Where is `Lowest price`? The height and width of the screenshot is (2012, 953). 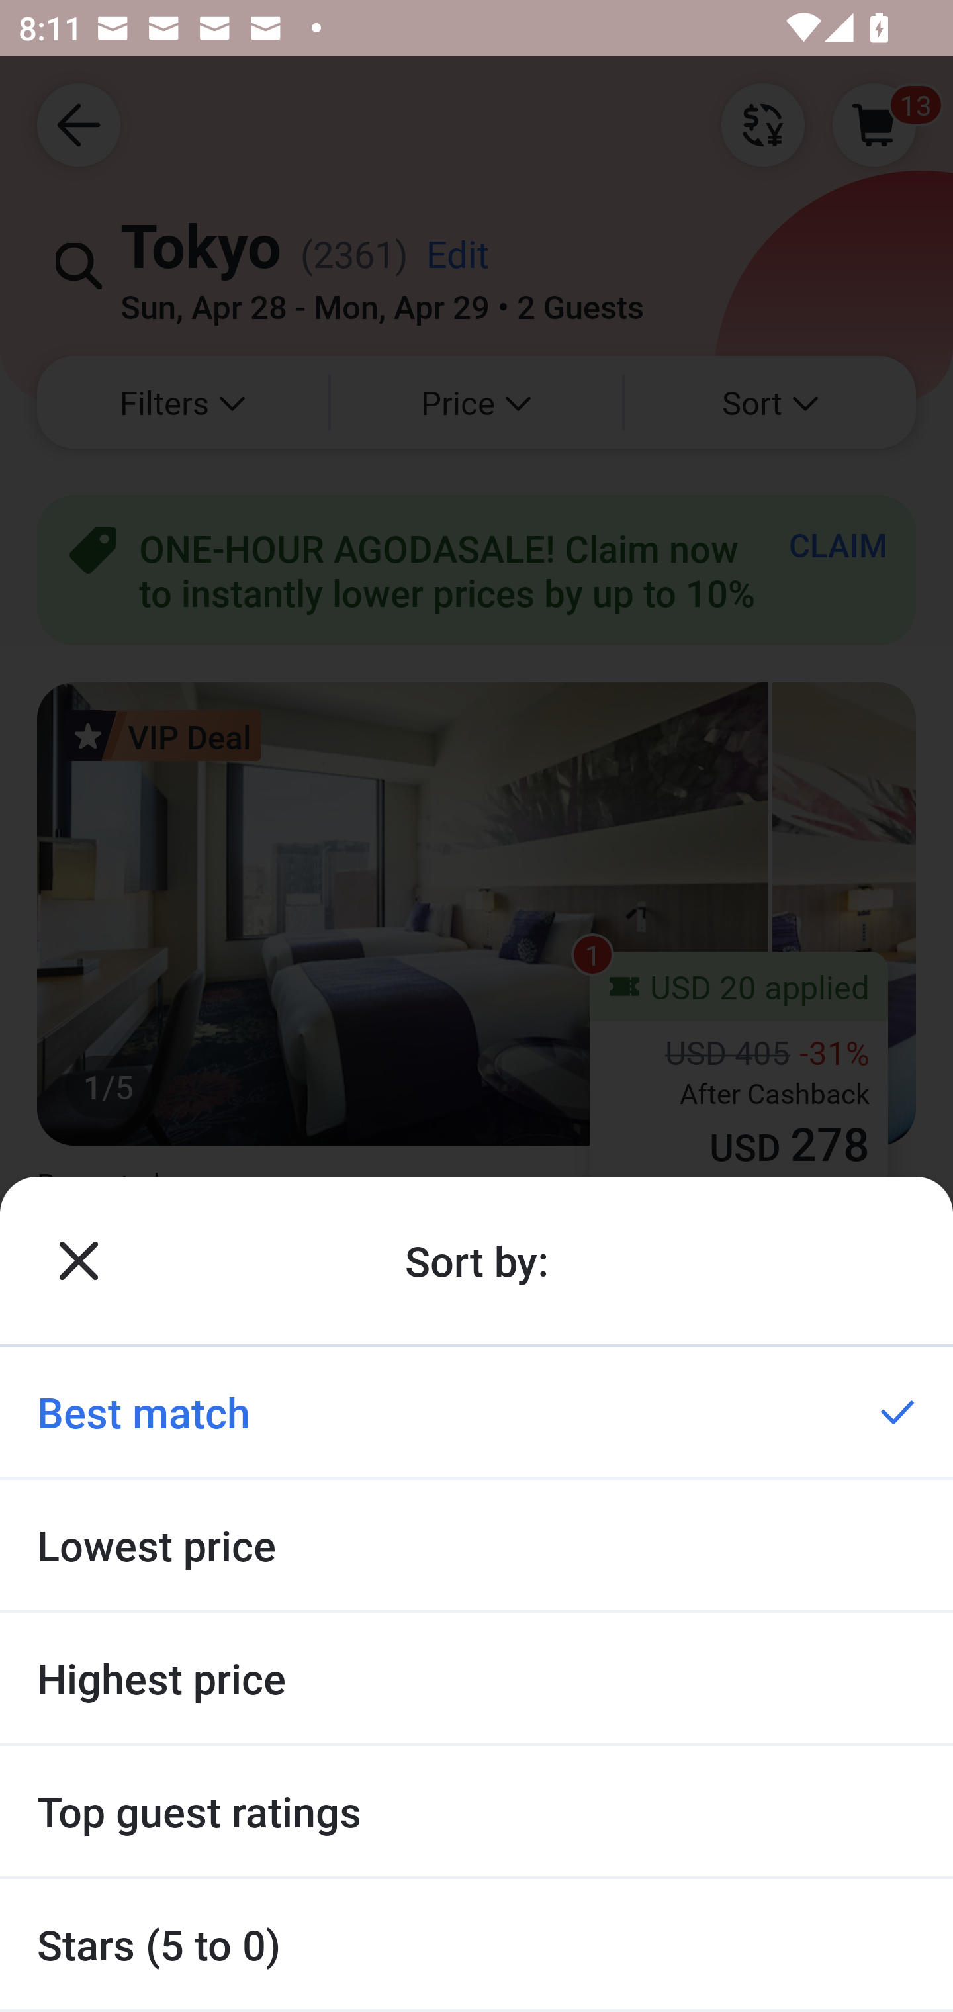 Lowest price is located at coordinates (476, 1545).